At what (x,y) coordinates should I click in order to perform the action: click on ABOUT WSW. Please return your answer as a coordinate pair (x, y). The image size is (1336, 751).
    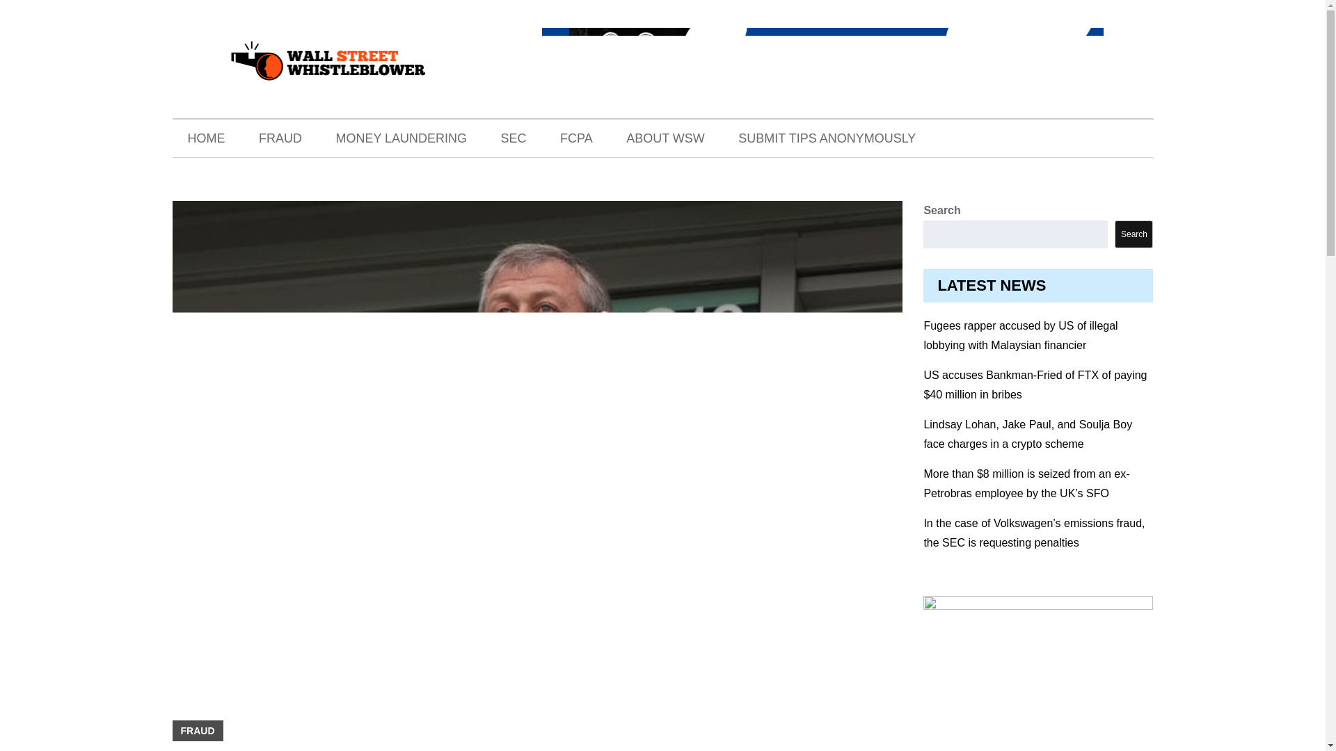
    Looking at the image, I should click on (665, 138).